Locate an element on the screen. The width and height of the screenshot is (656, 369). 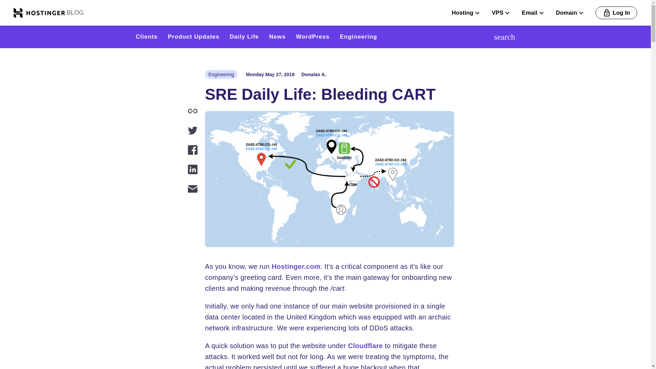
Clients is located at coordinates (147, 37).